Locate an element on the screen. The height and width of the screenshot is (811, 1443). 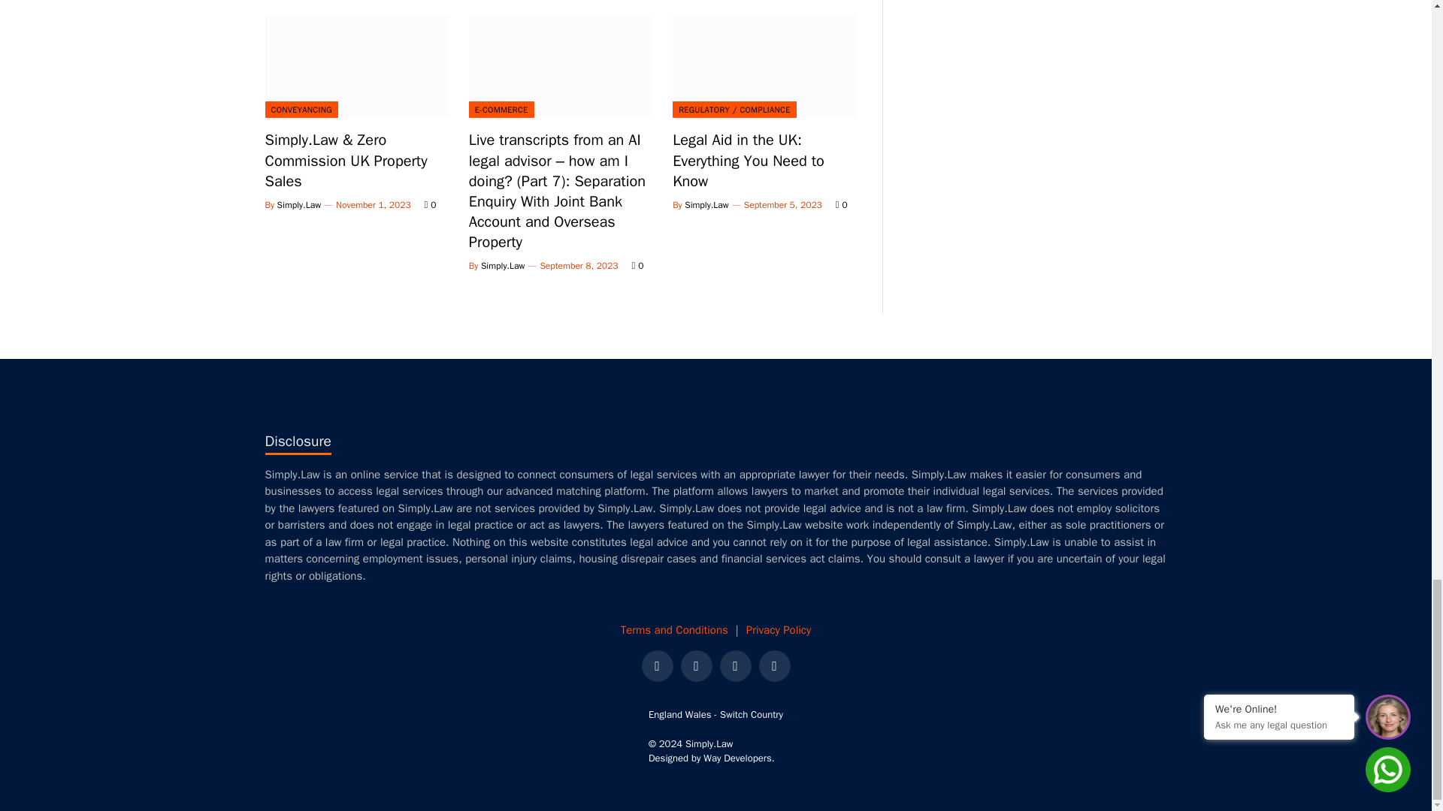
Posts by Simply.Law is located at coordinates (706, 204).